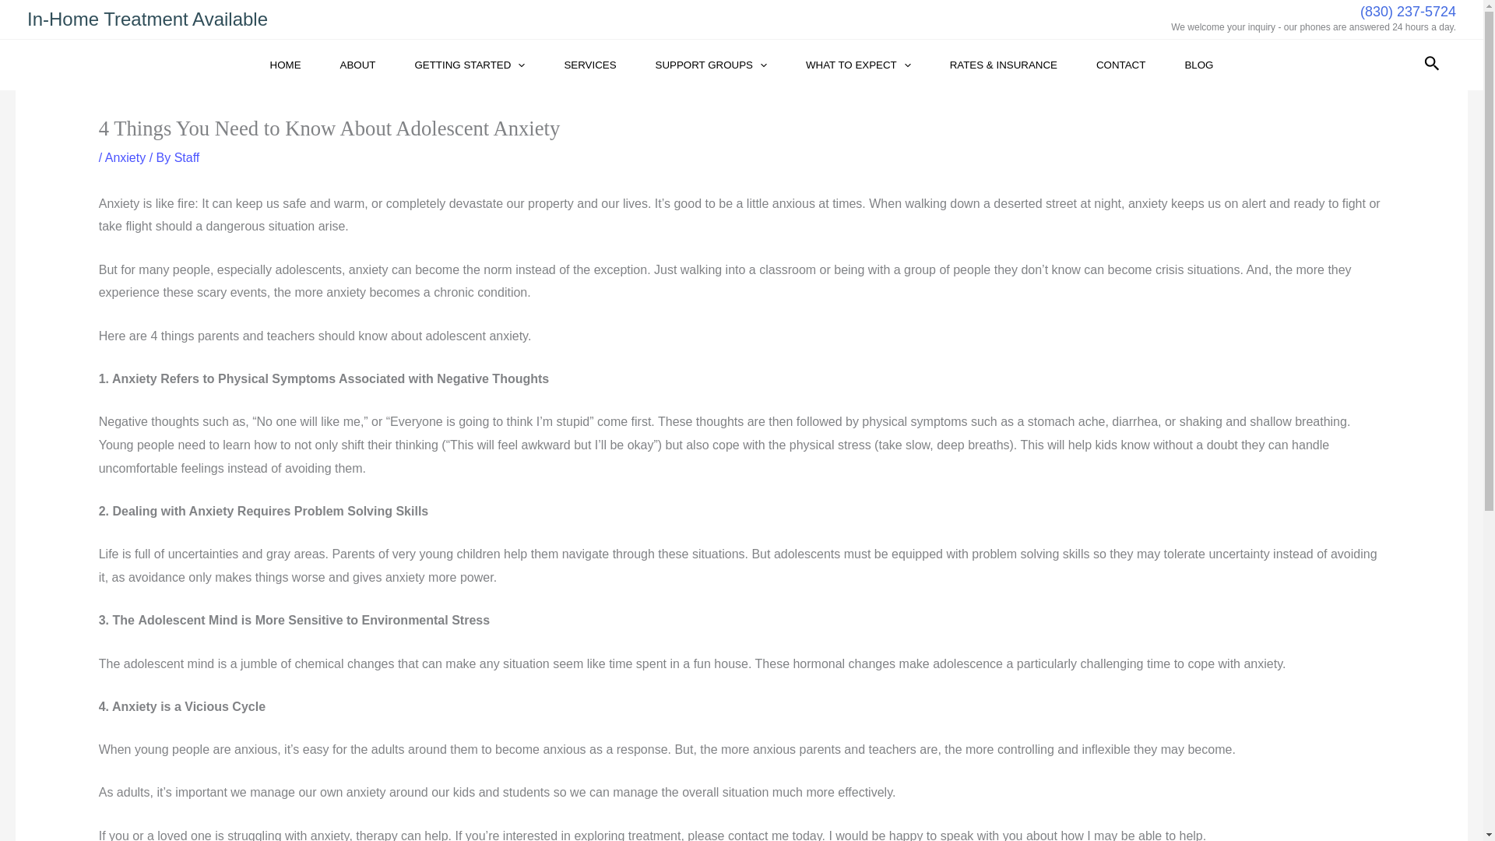  What do you see at coordinates (358, 64) in the screenshot?
I see `ABOUT` at bounding box center [358, 64].